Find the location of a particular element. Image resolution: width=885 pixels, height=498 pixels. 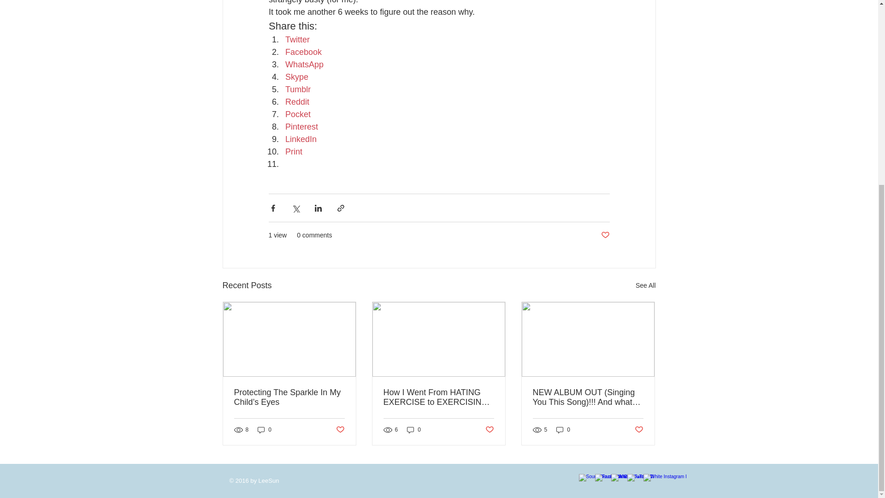

LinkedIn is located at coordinates (301, 139).